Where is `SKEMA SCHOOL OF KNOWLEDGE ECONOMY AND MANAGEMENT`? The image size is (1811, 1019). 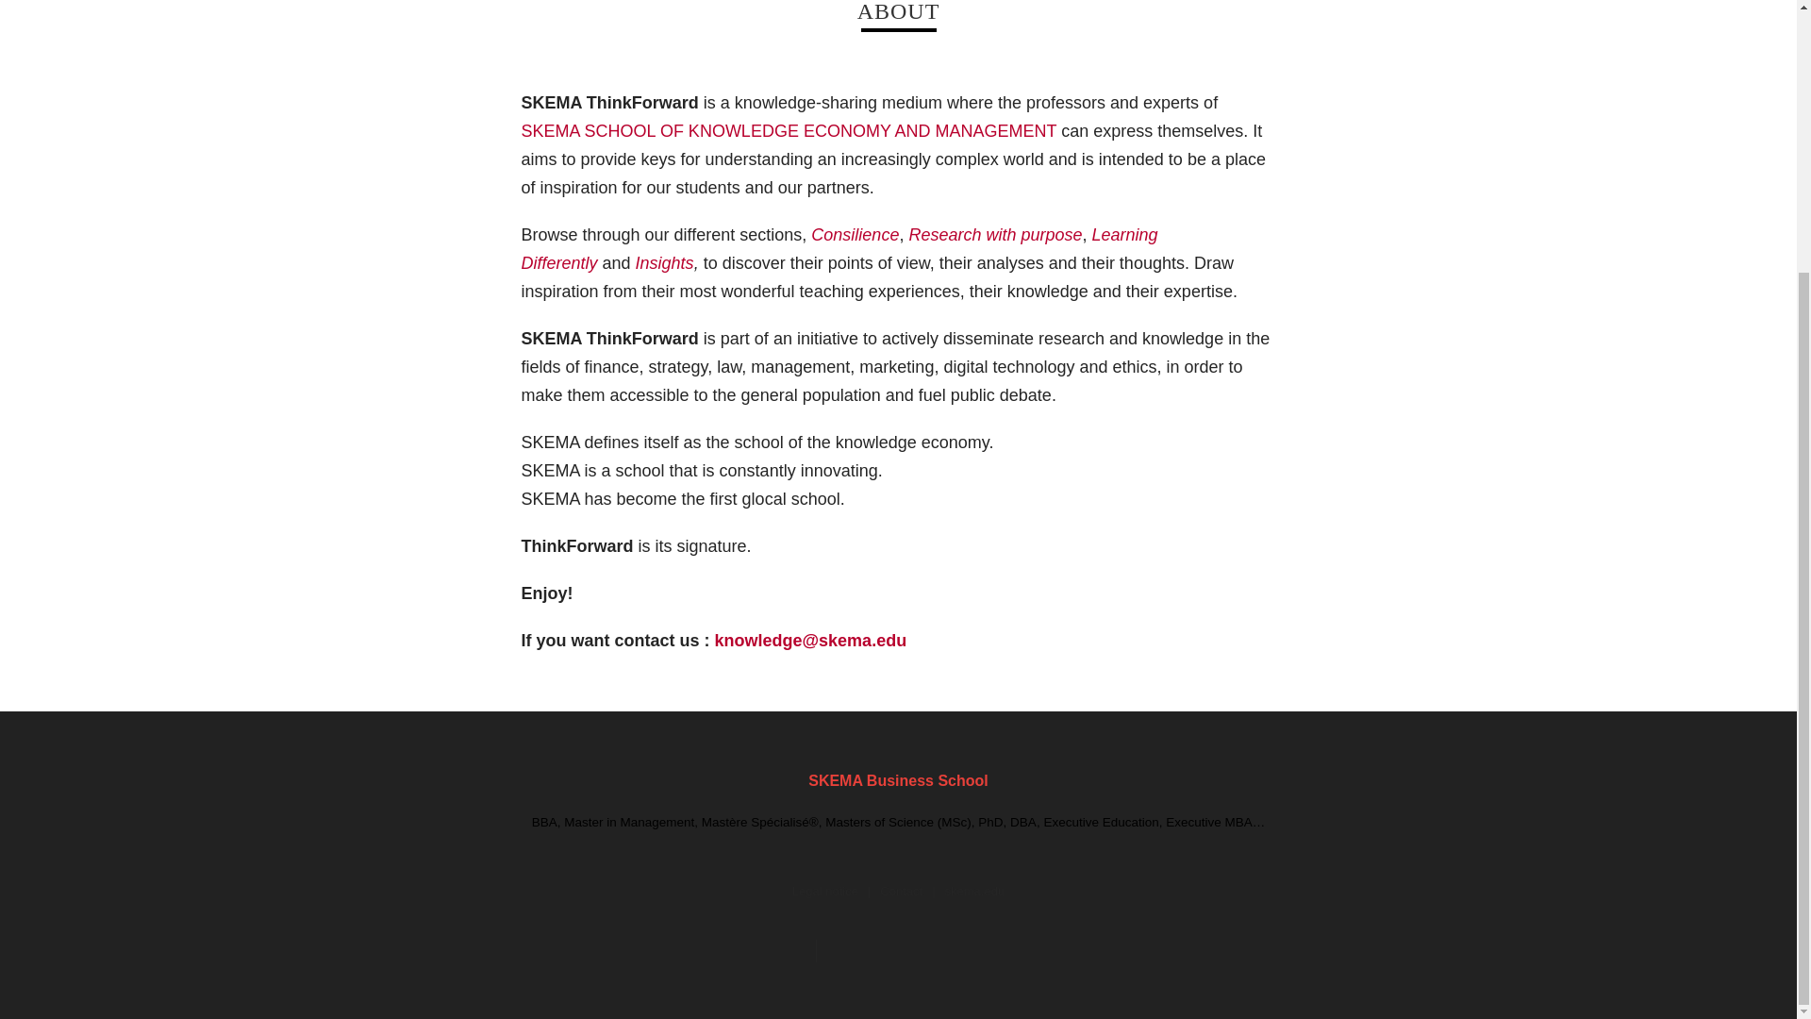 SKEMA SCHOOL OF KNOWLEDGE ECONOMY AND MANAGEMENT is located at coordinates (789, 130).